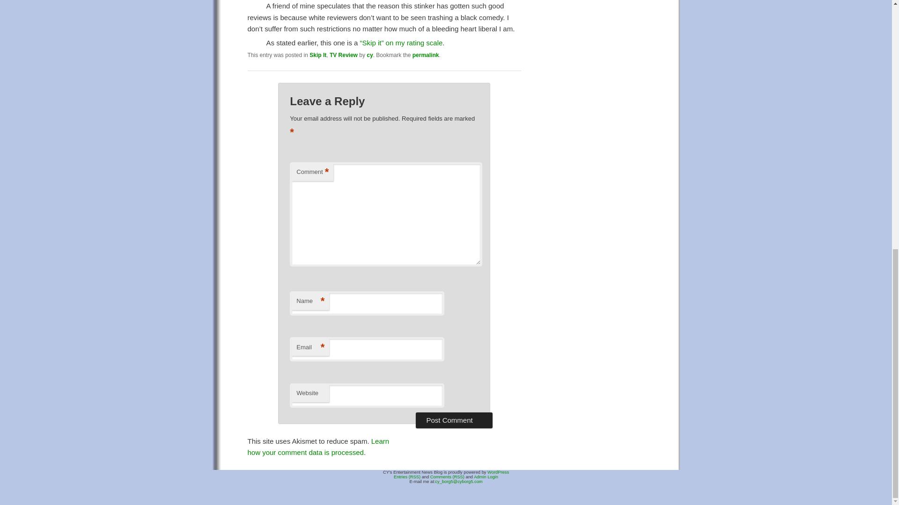 The width and height of the screenshot is (899, 505). I want to click on cy, so click(370, 55).